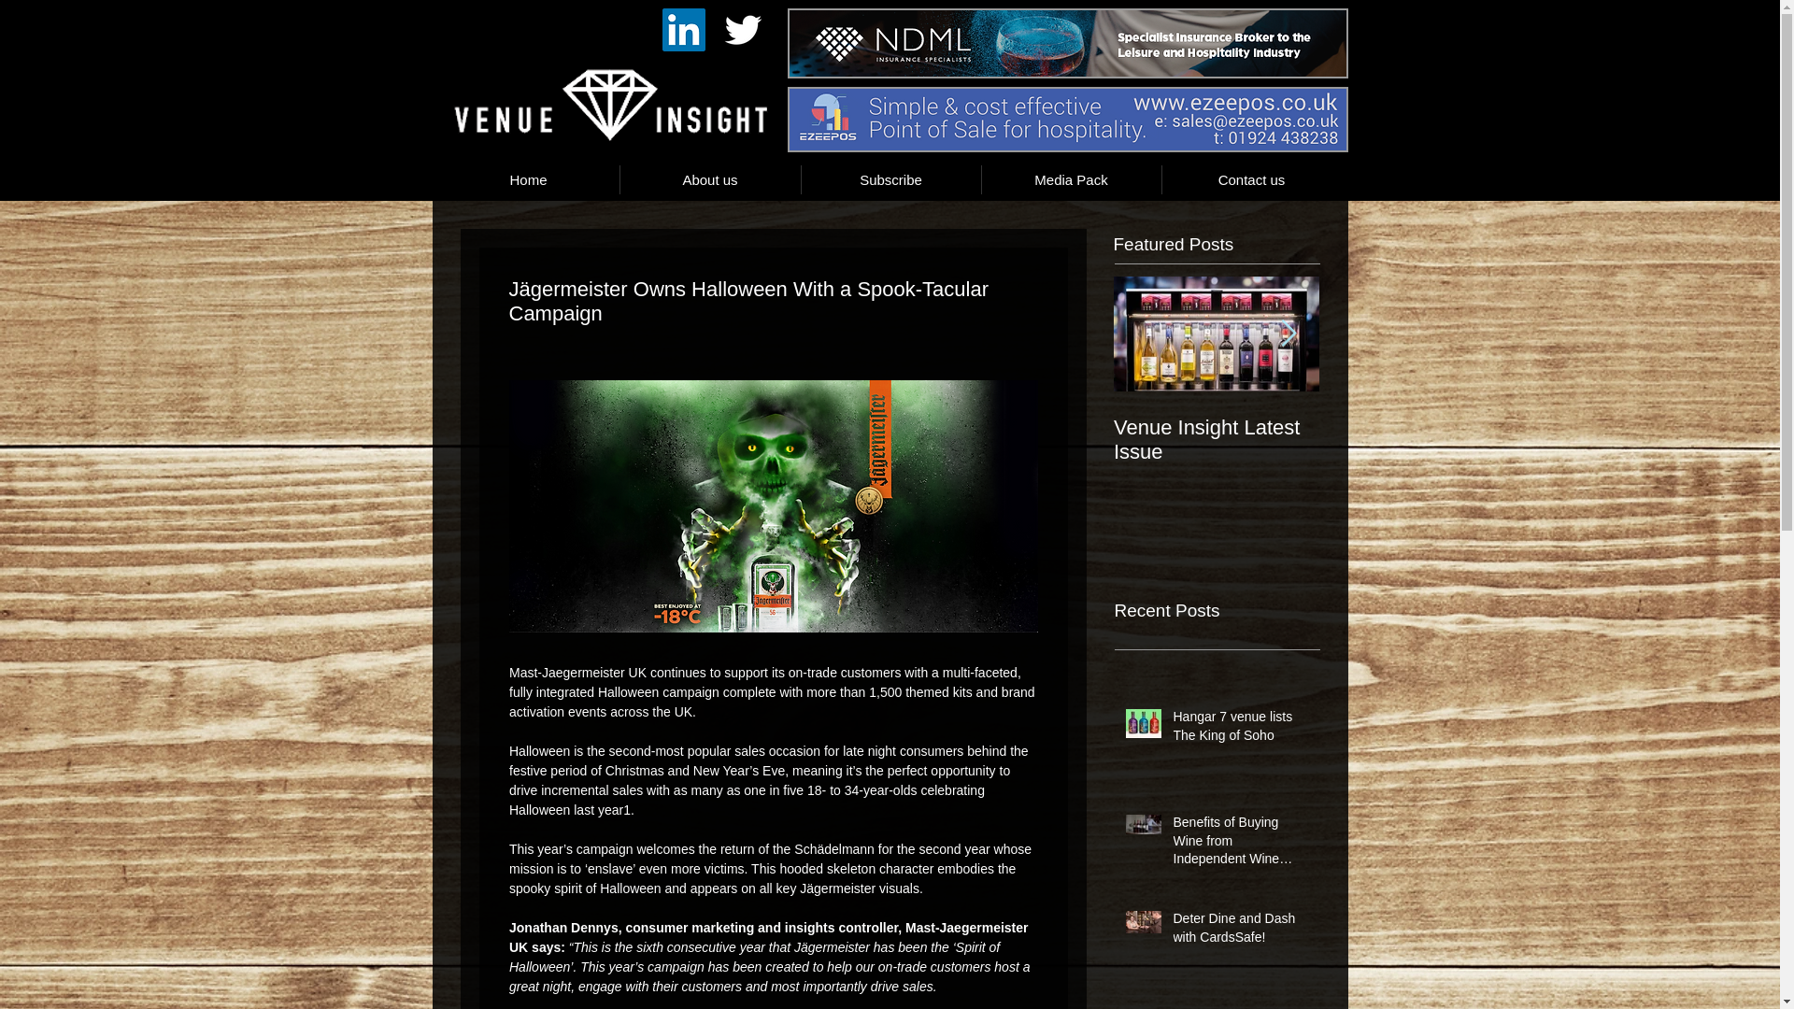  I want to click on About us, so click(710, 179).